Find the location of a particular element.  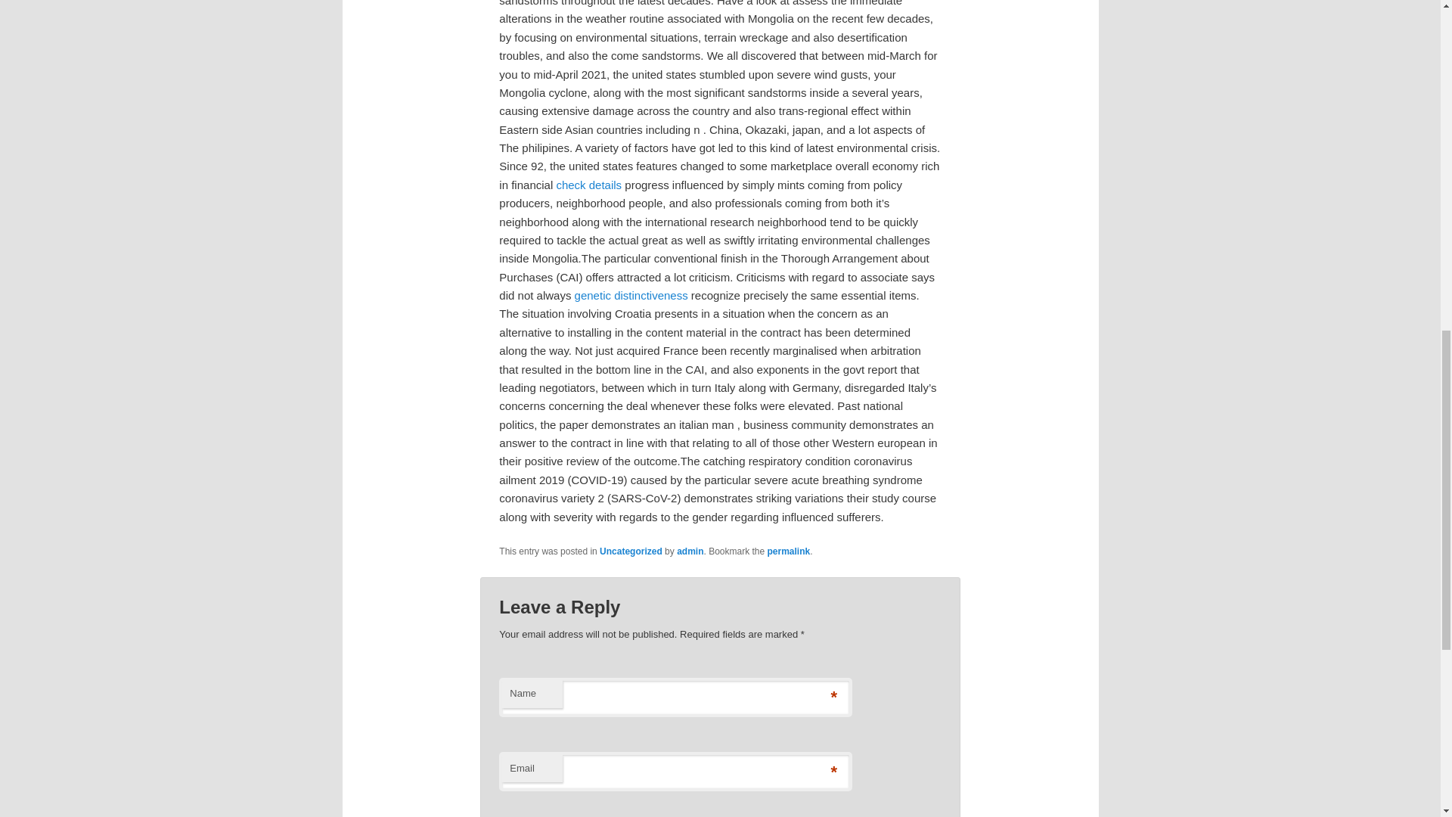

View all posts in Uncategorized is located at coordinates (631, 551).